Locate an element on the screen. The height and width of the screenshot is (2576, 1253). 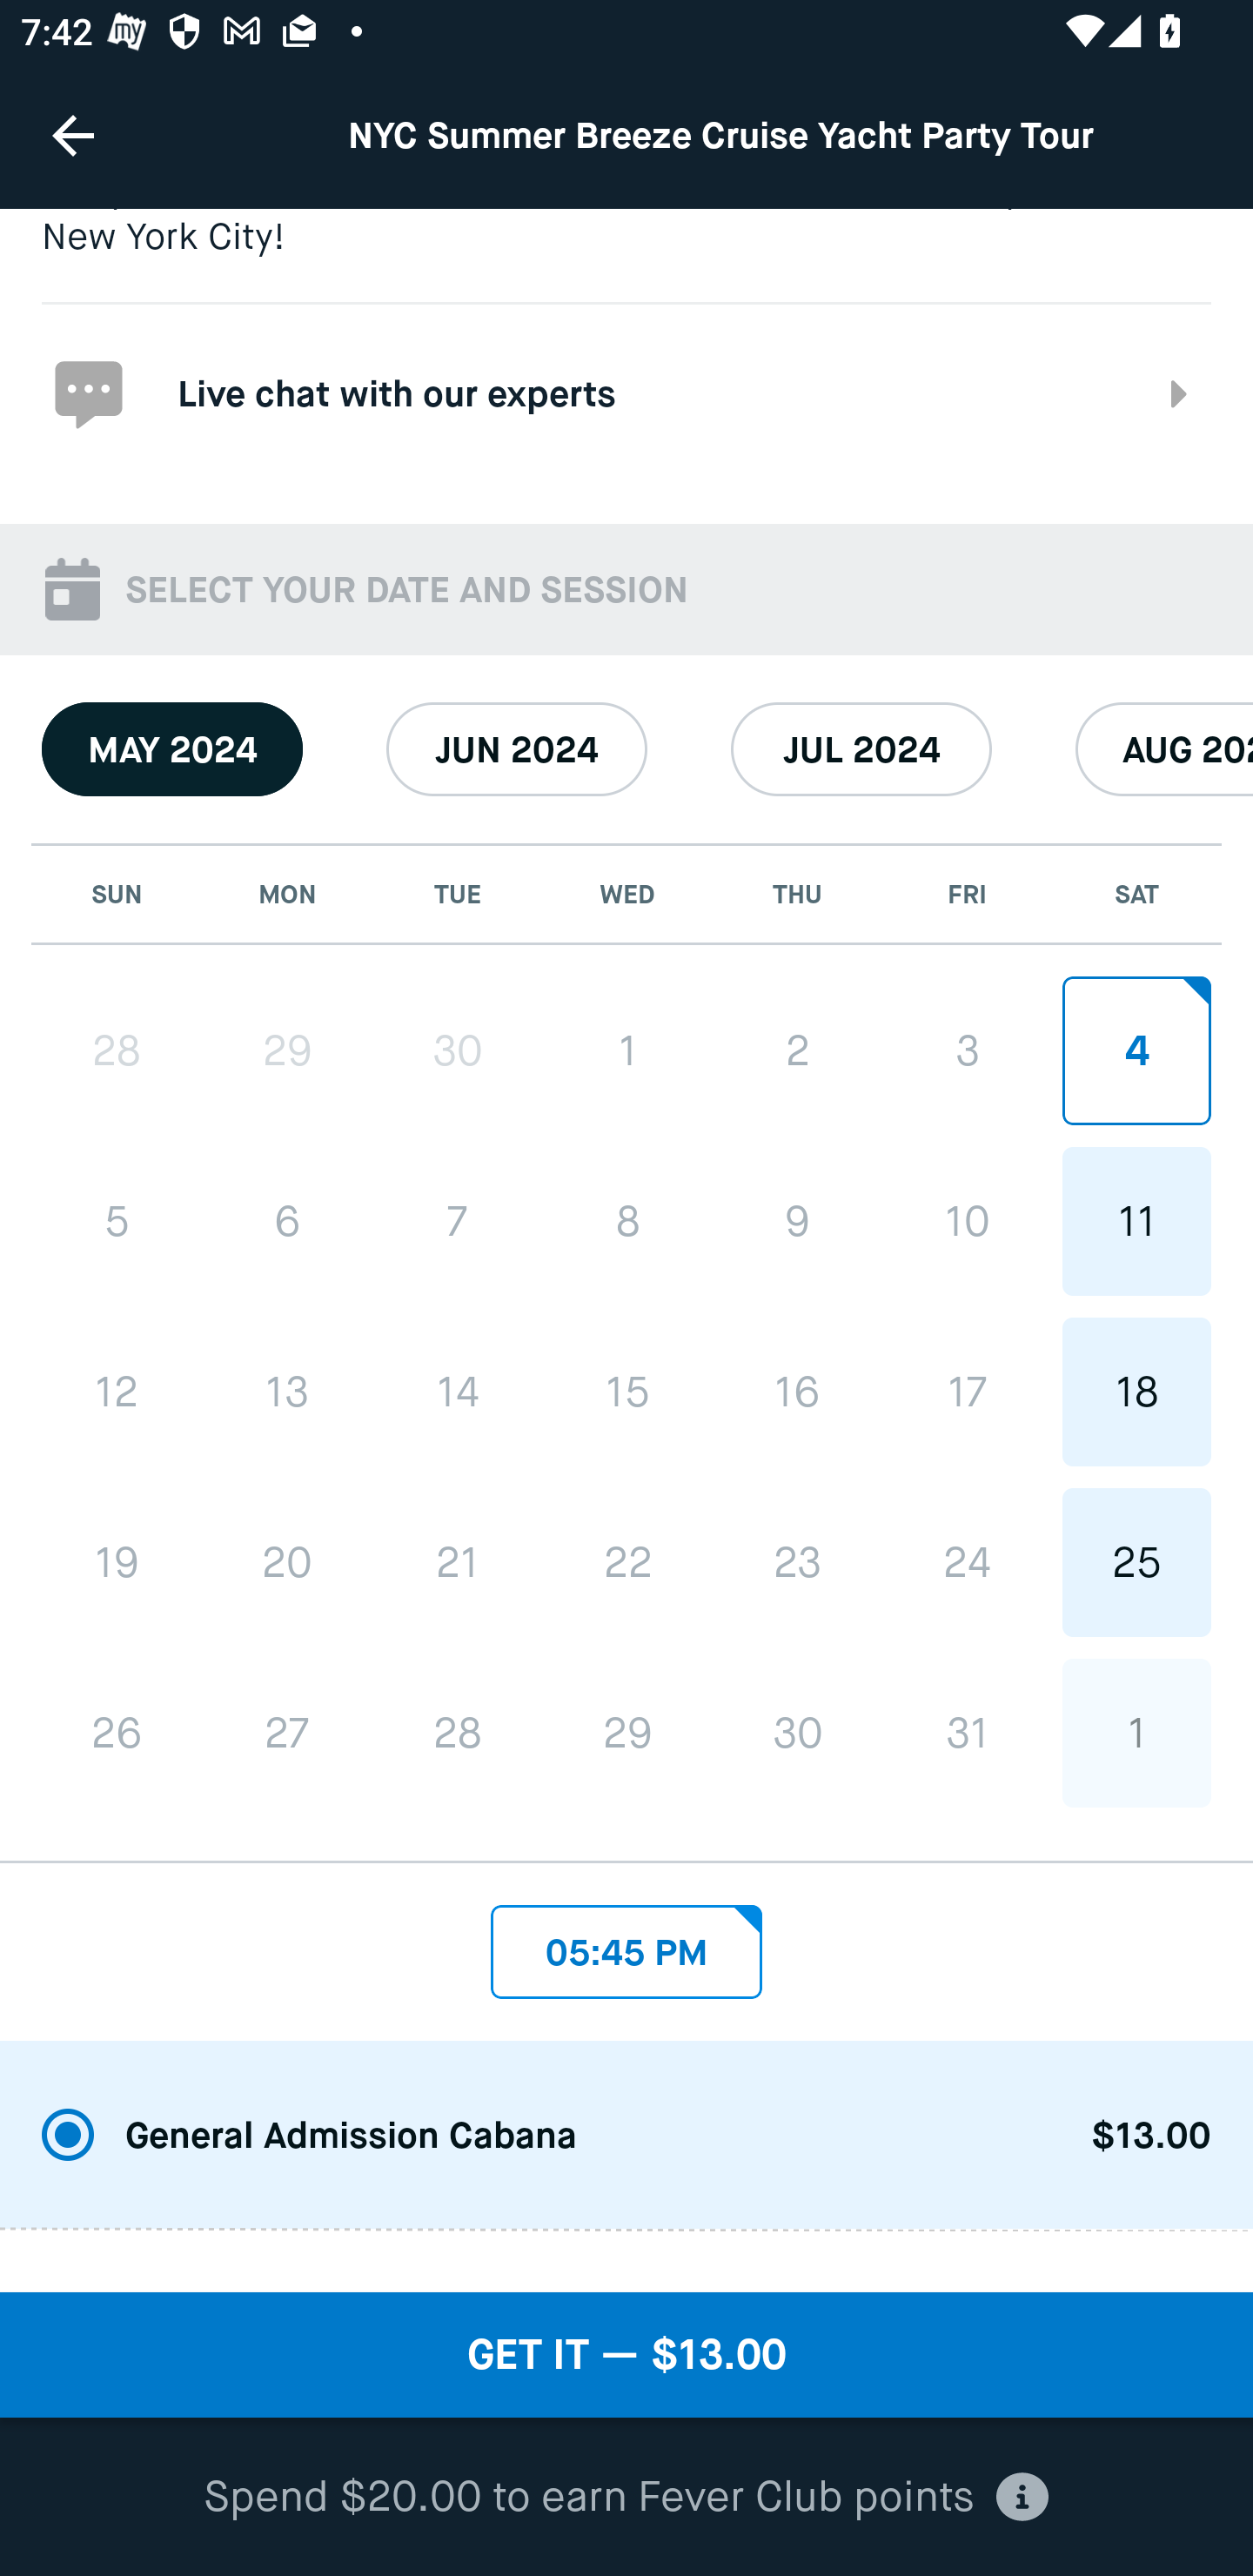
28 is located at coordinates (458, 1734).